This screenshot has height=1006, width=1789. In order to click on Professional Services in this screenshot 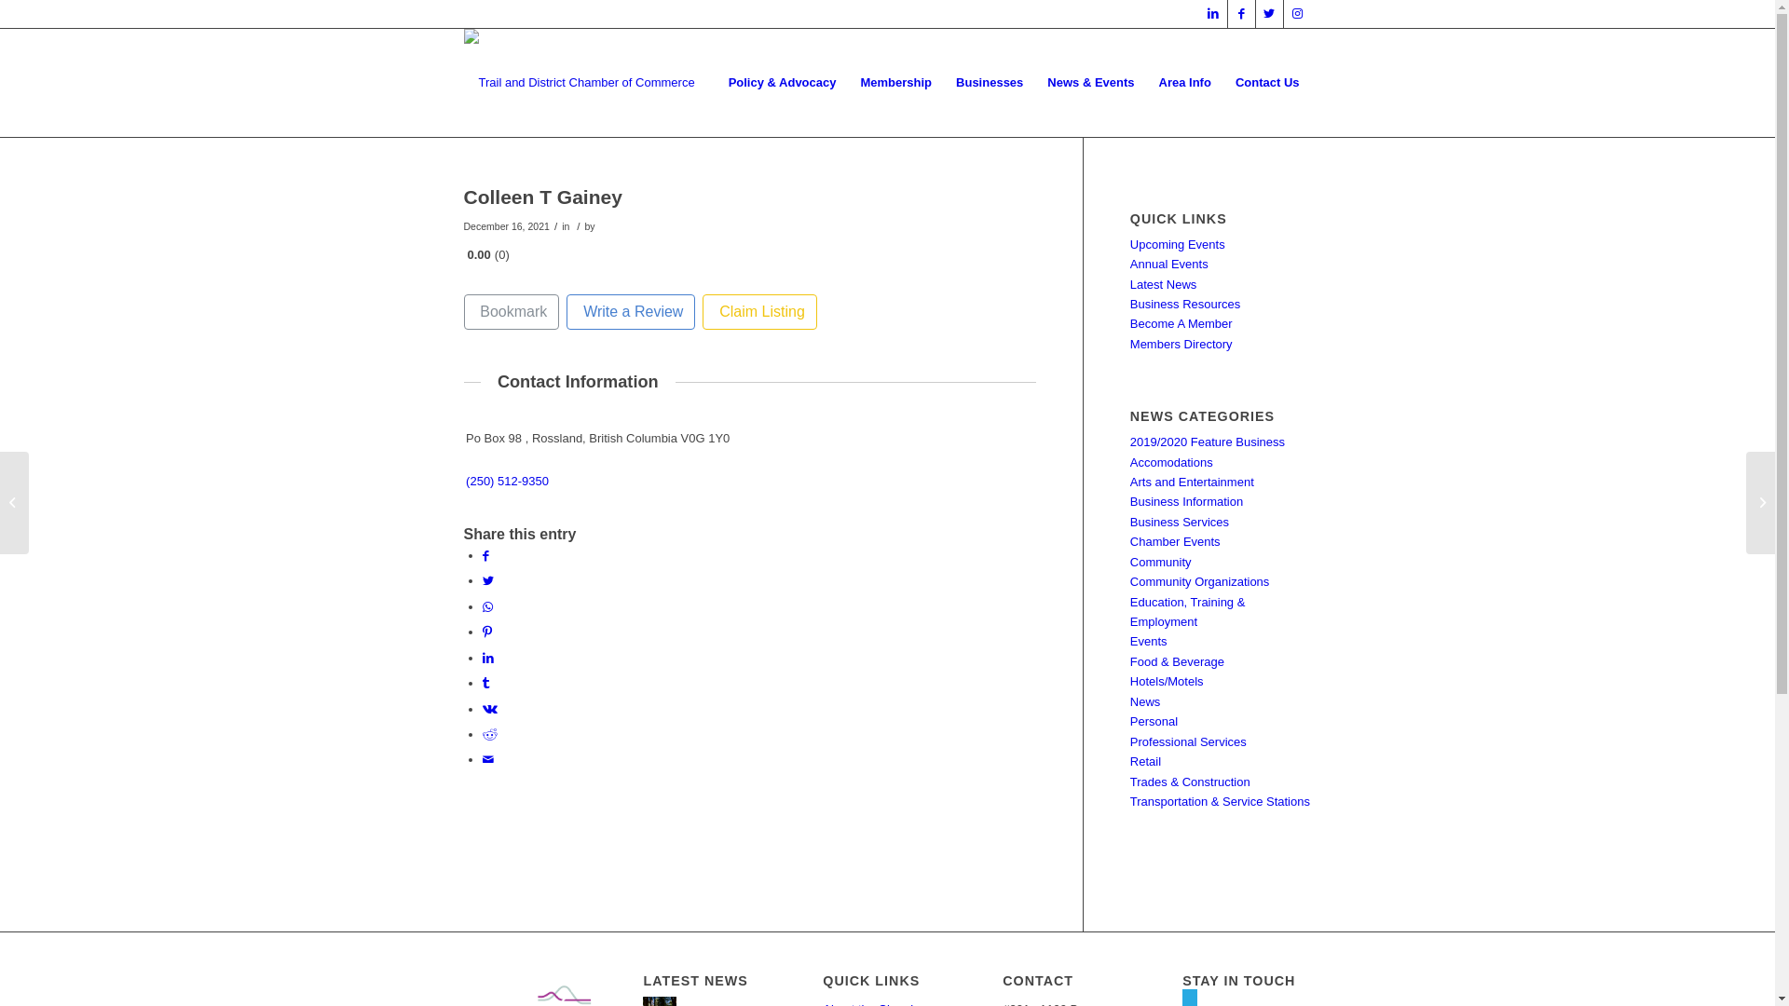, I will do `click(1189, 741)`.